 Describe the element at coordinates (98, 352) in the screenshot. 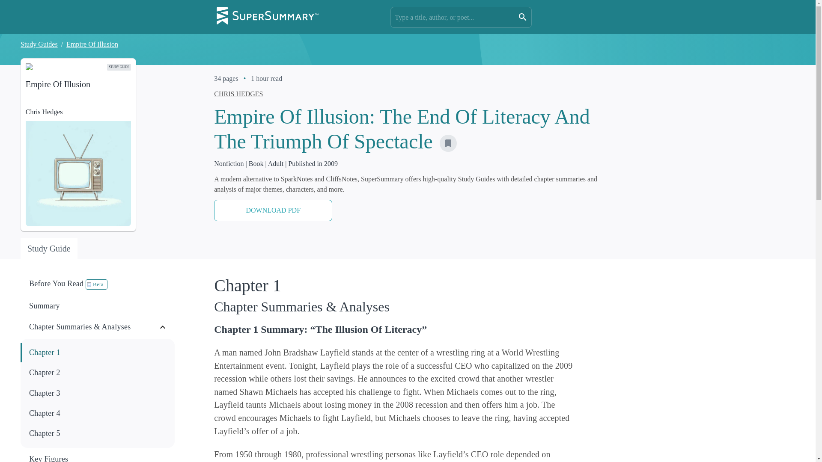

I see `Chapter 1` at that location.